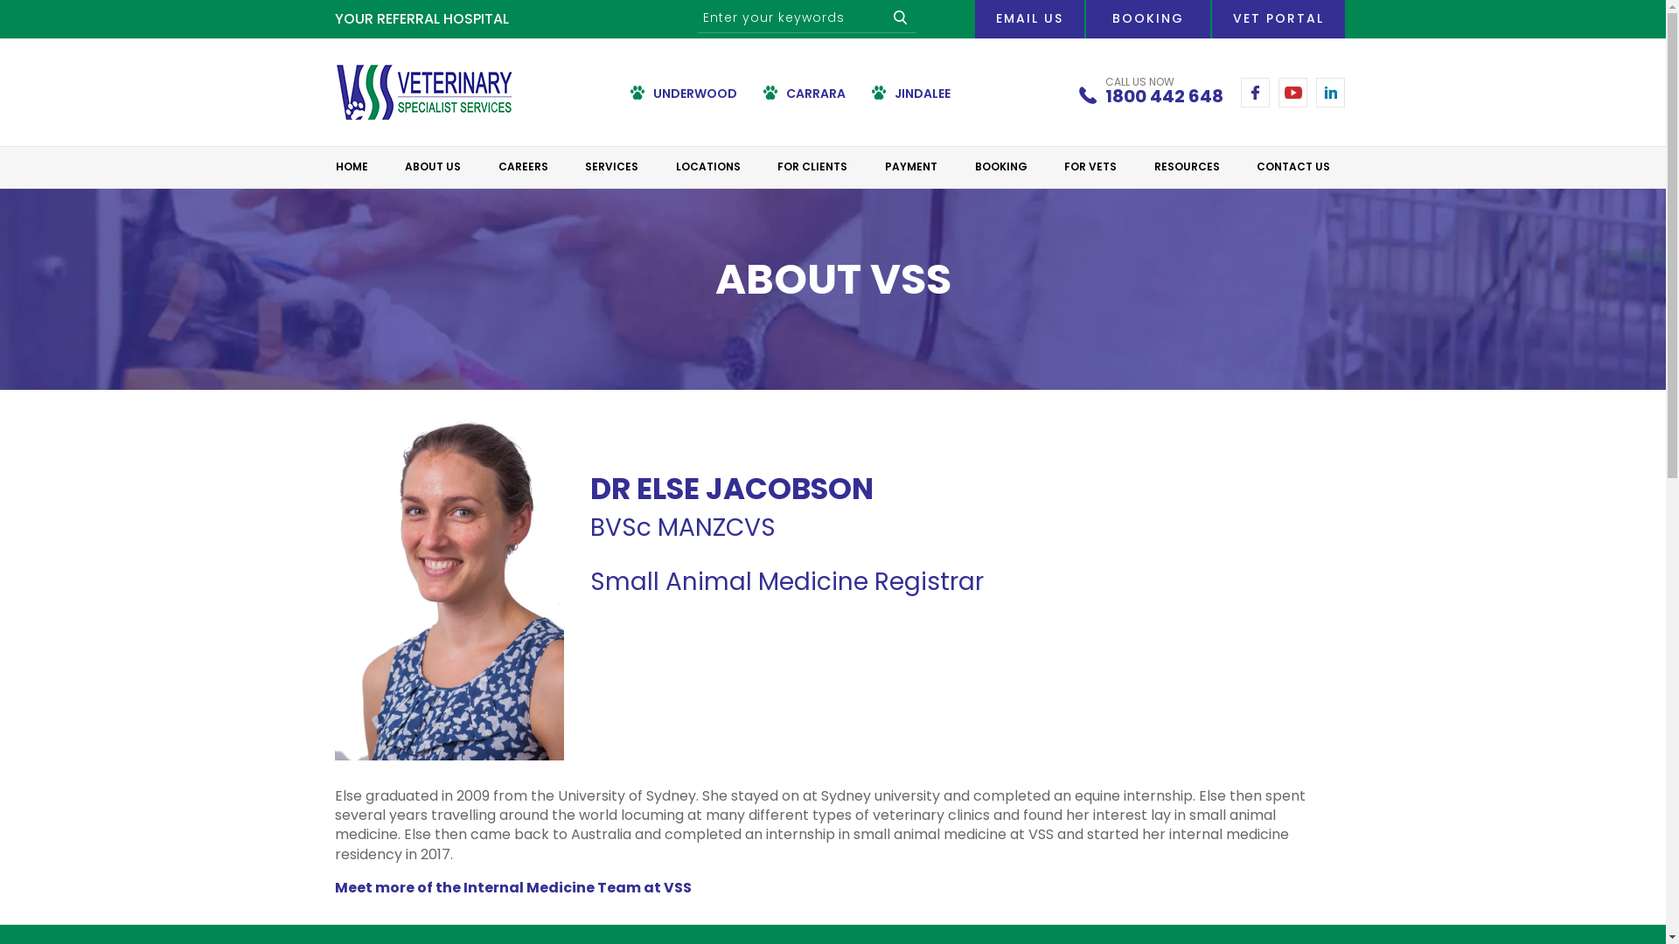 The image size is (1679, 944). What do you see at coordinates (911, 94) in the screenshot?
I see `JINDALEE` at bounding box center [911, 94].